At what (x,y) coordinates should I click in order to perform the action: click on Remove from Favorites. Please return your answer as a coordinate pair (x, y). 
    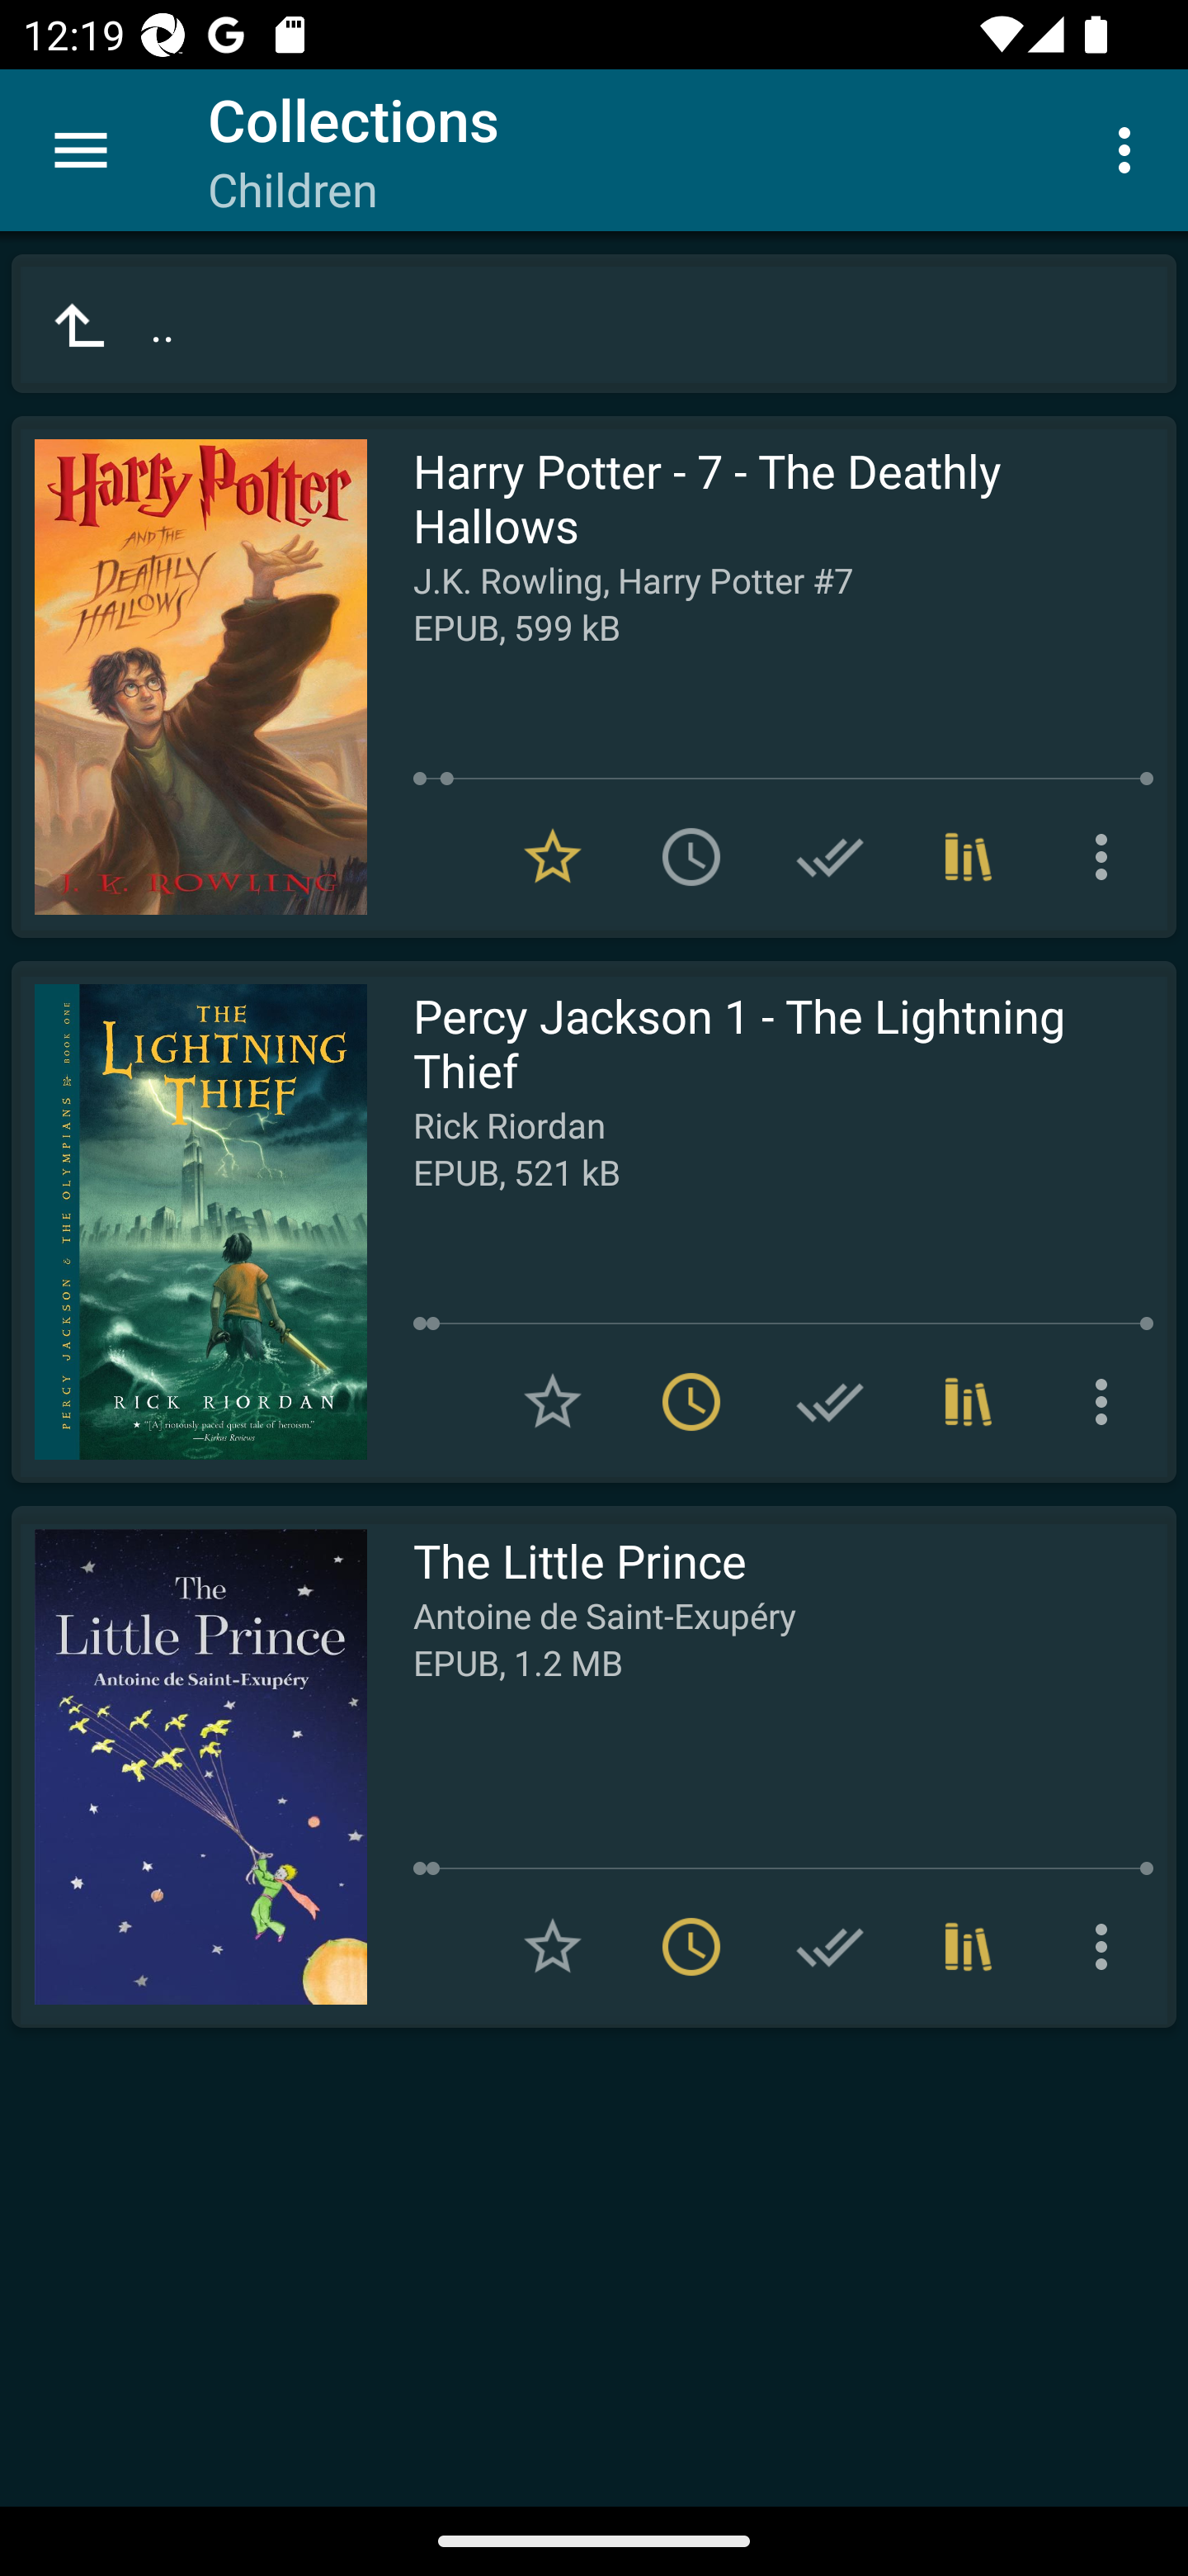
    Looking at the image, I should click on (553, 857).